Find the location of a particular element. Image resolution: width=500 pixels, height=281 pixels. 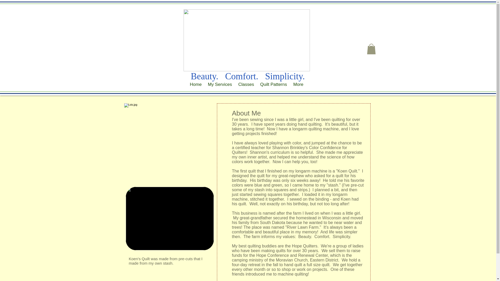

Quilt Patterns is located at coordinates (273, 84).